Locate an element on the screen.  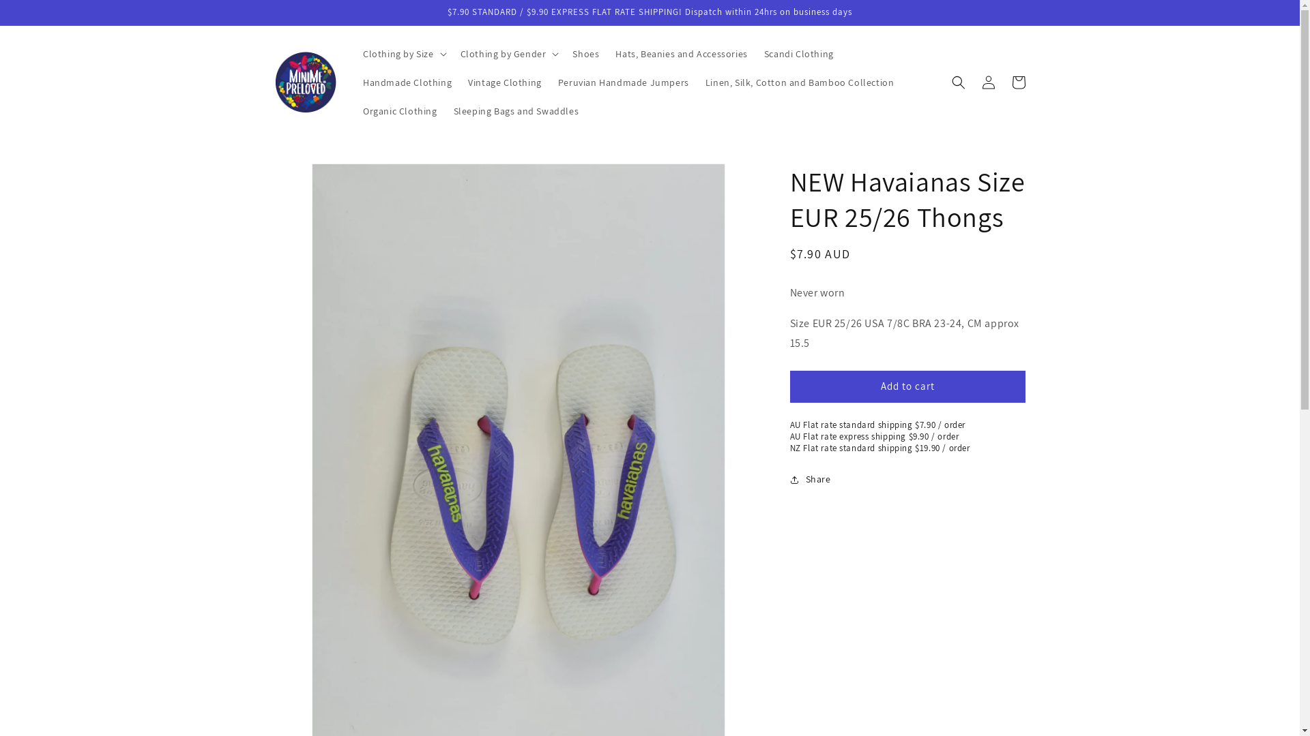
Linen, Silk, Cotton and Bamboo Collection is located at coordinates (800, 82).